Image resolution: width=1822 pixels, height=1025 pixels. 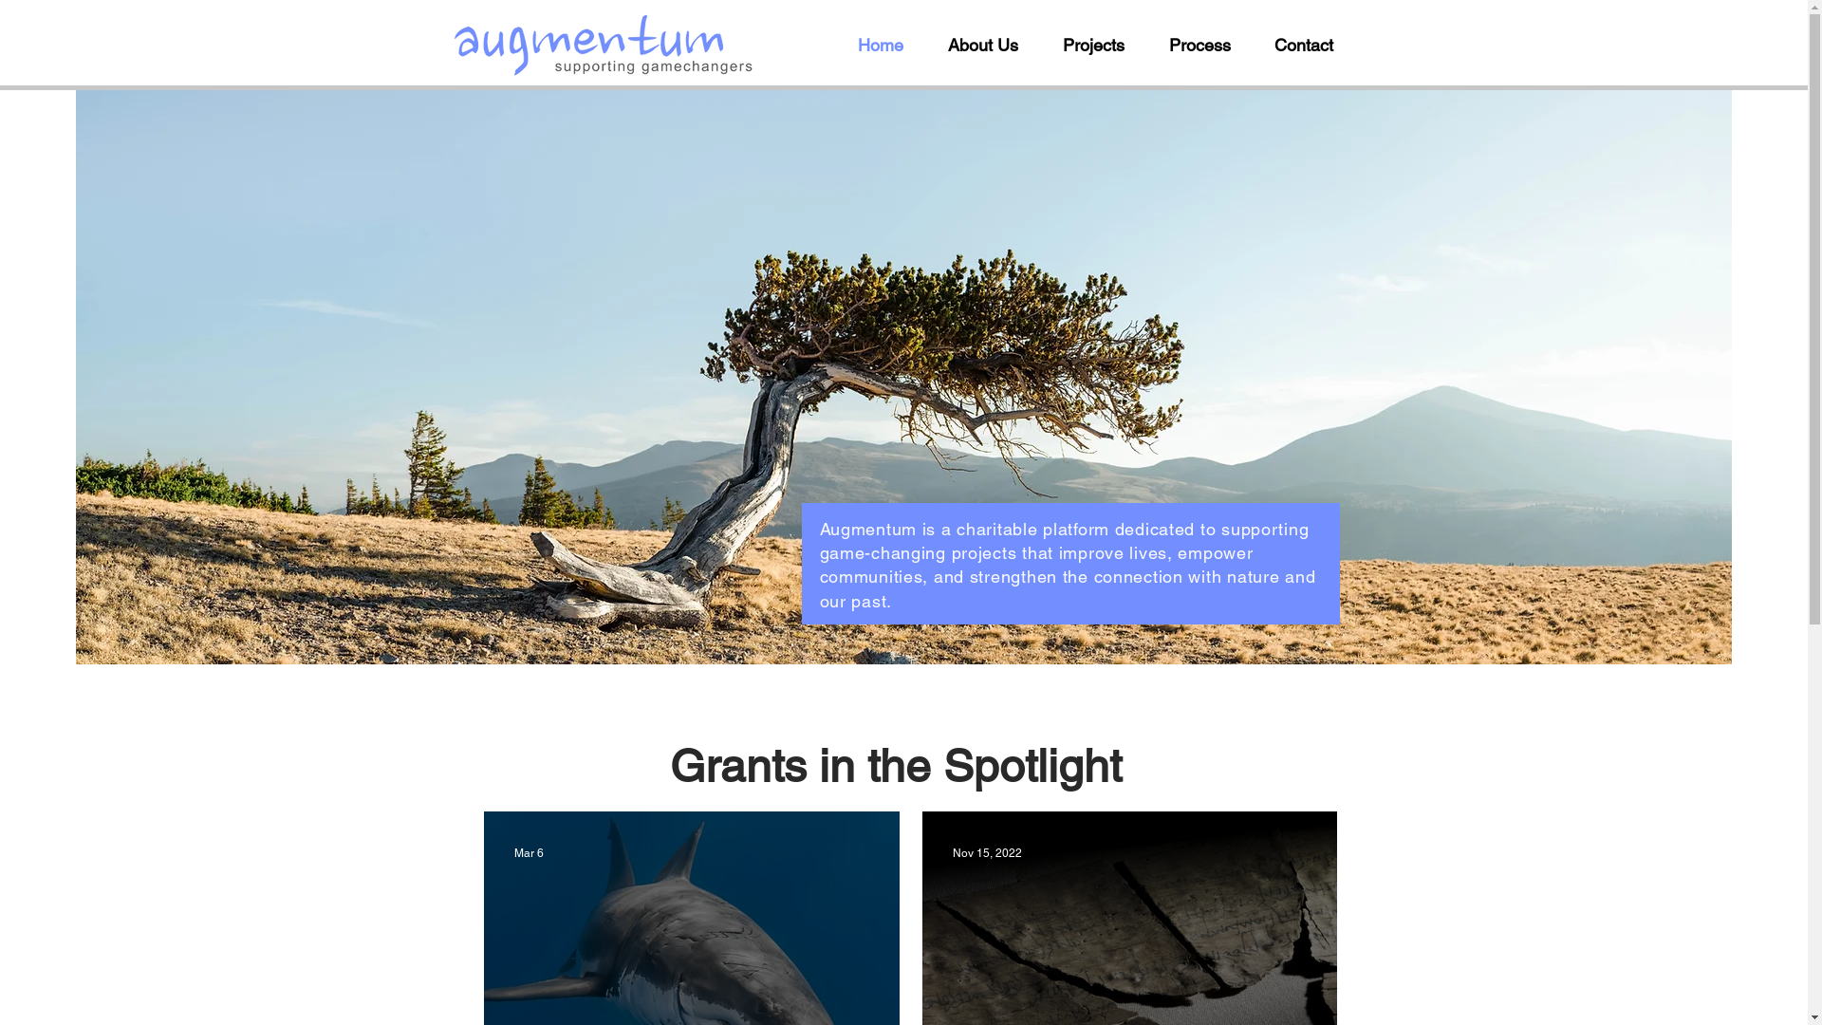 I want to click on Home, so click(x=888, y=46).